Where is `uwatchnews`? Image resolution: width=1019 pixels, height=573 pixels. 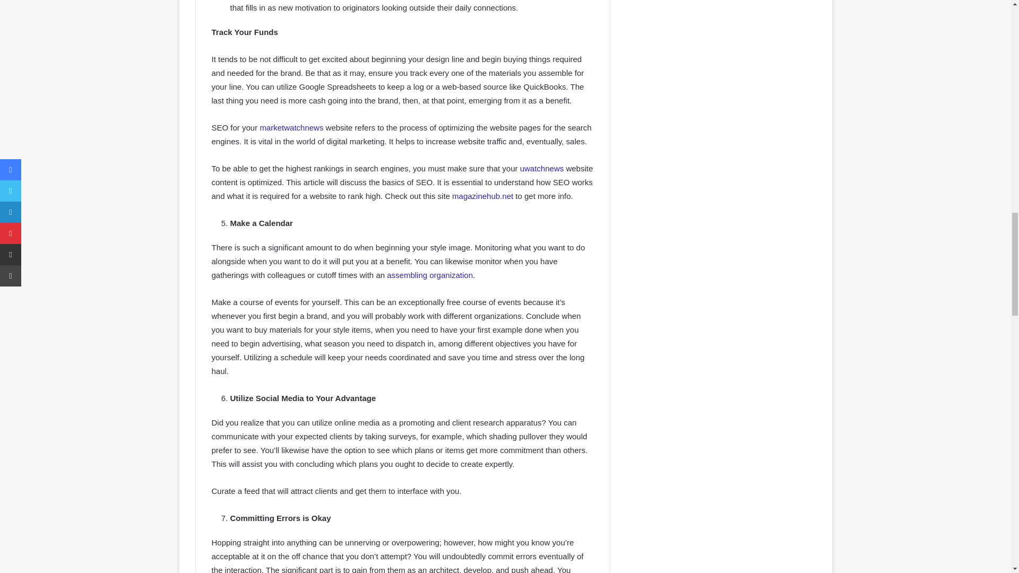 uwatchnews is located at coordinates (542, 168).